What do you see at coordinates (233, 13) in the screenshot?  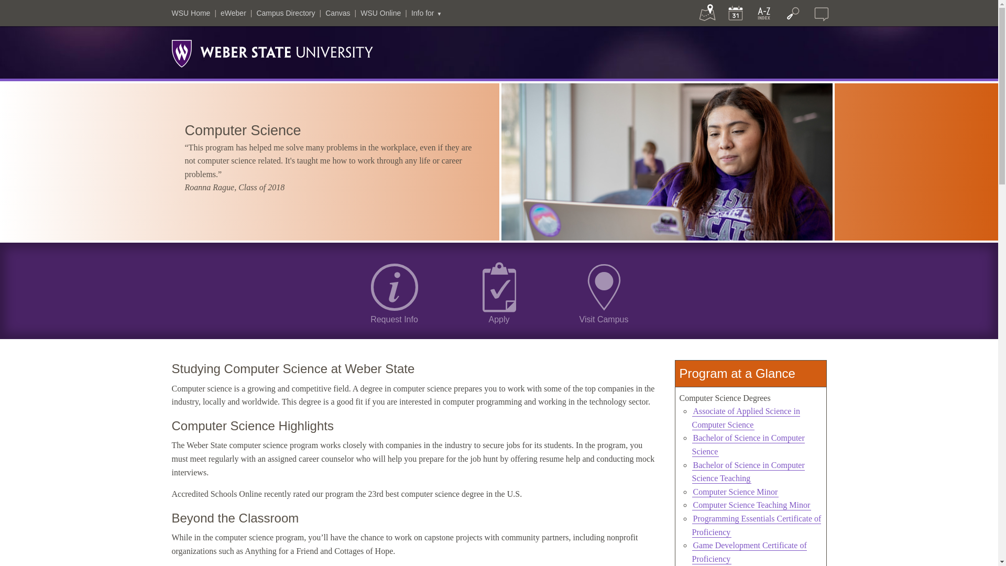 I see `eWeber` at bounding box center [233, 13].